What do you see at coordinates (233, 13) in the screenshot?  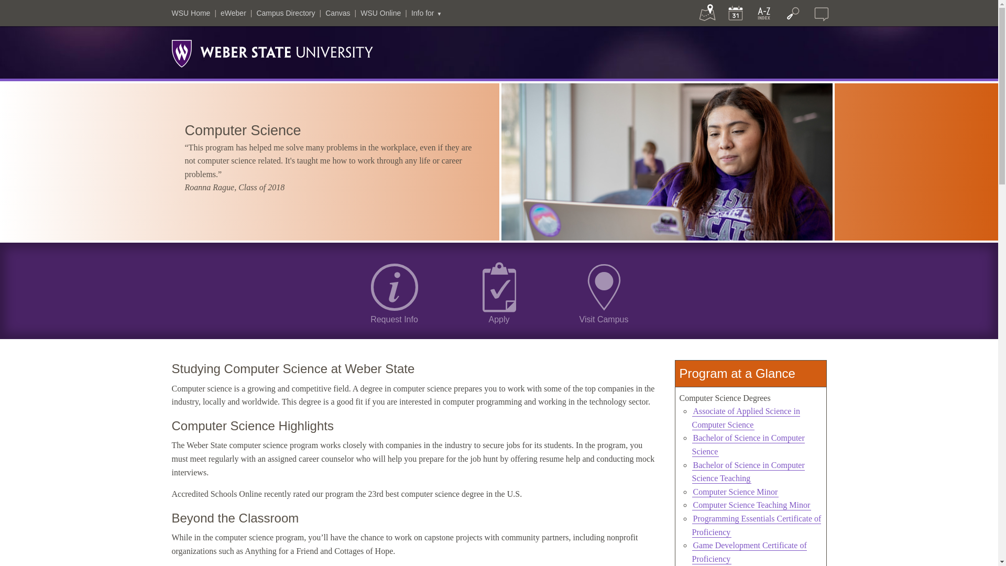 I see `eWeber` at bounding box center [233, 13].